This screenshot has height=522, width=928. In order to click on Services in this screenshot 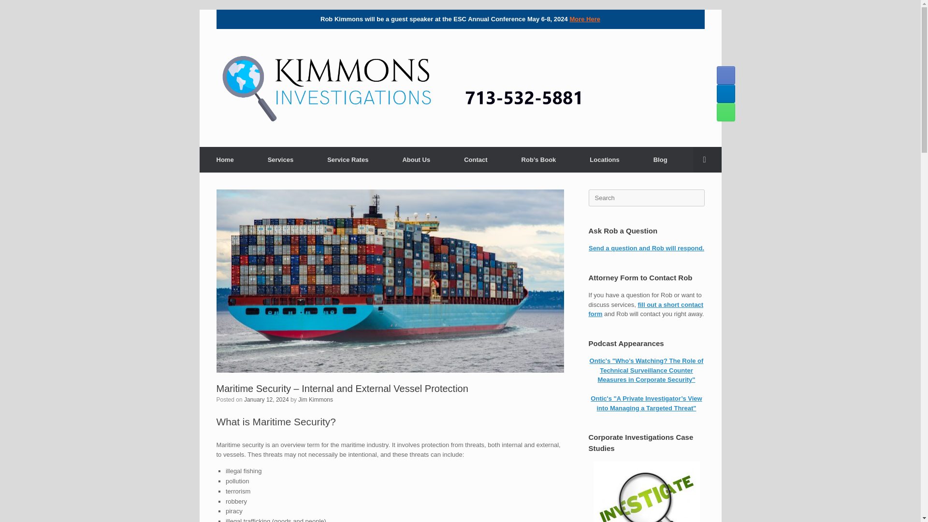, I will do `click(280, 159)`.